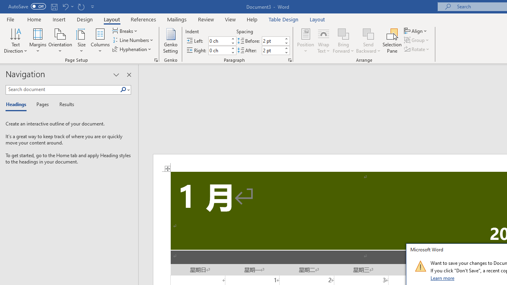 Image resolution: width=507 pixels, height=285 pixels. Describe the element at coordinates (133, 40) in the screenshot. I see `Line Numbers` at that location.